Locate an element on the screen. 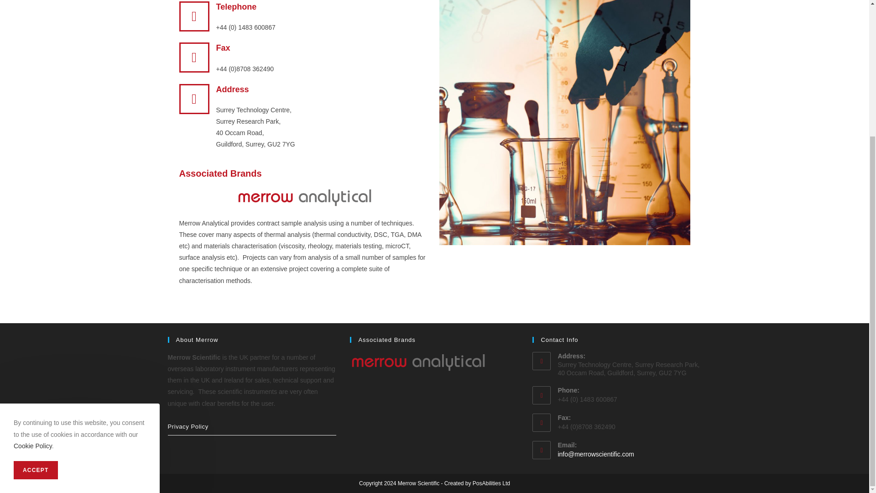 The image size is (876, 493). Merrow Analytical is located at coordinates (418, 362).